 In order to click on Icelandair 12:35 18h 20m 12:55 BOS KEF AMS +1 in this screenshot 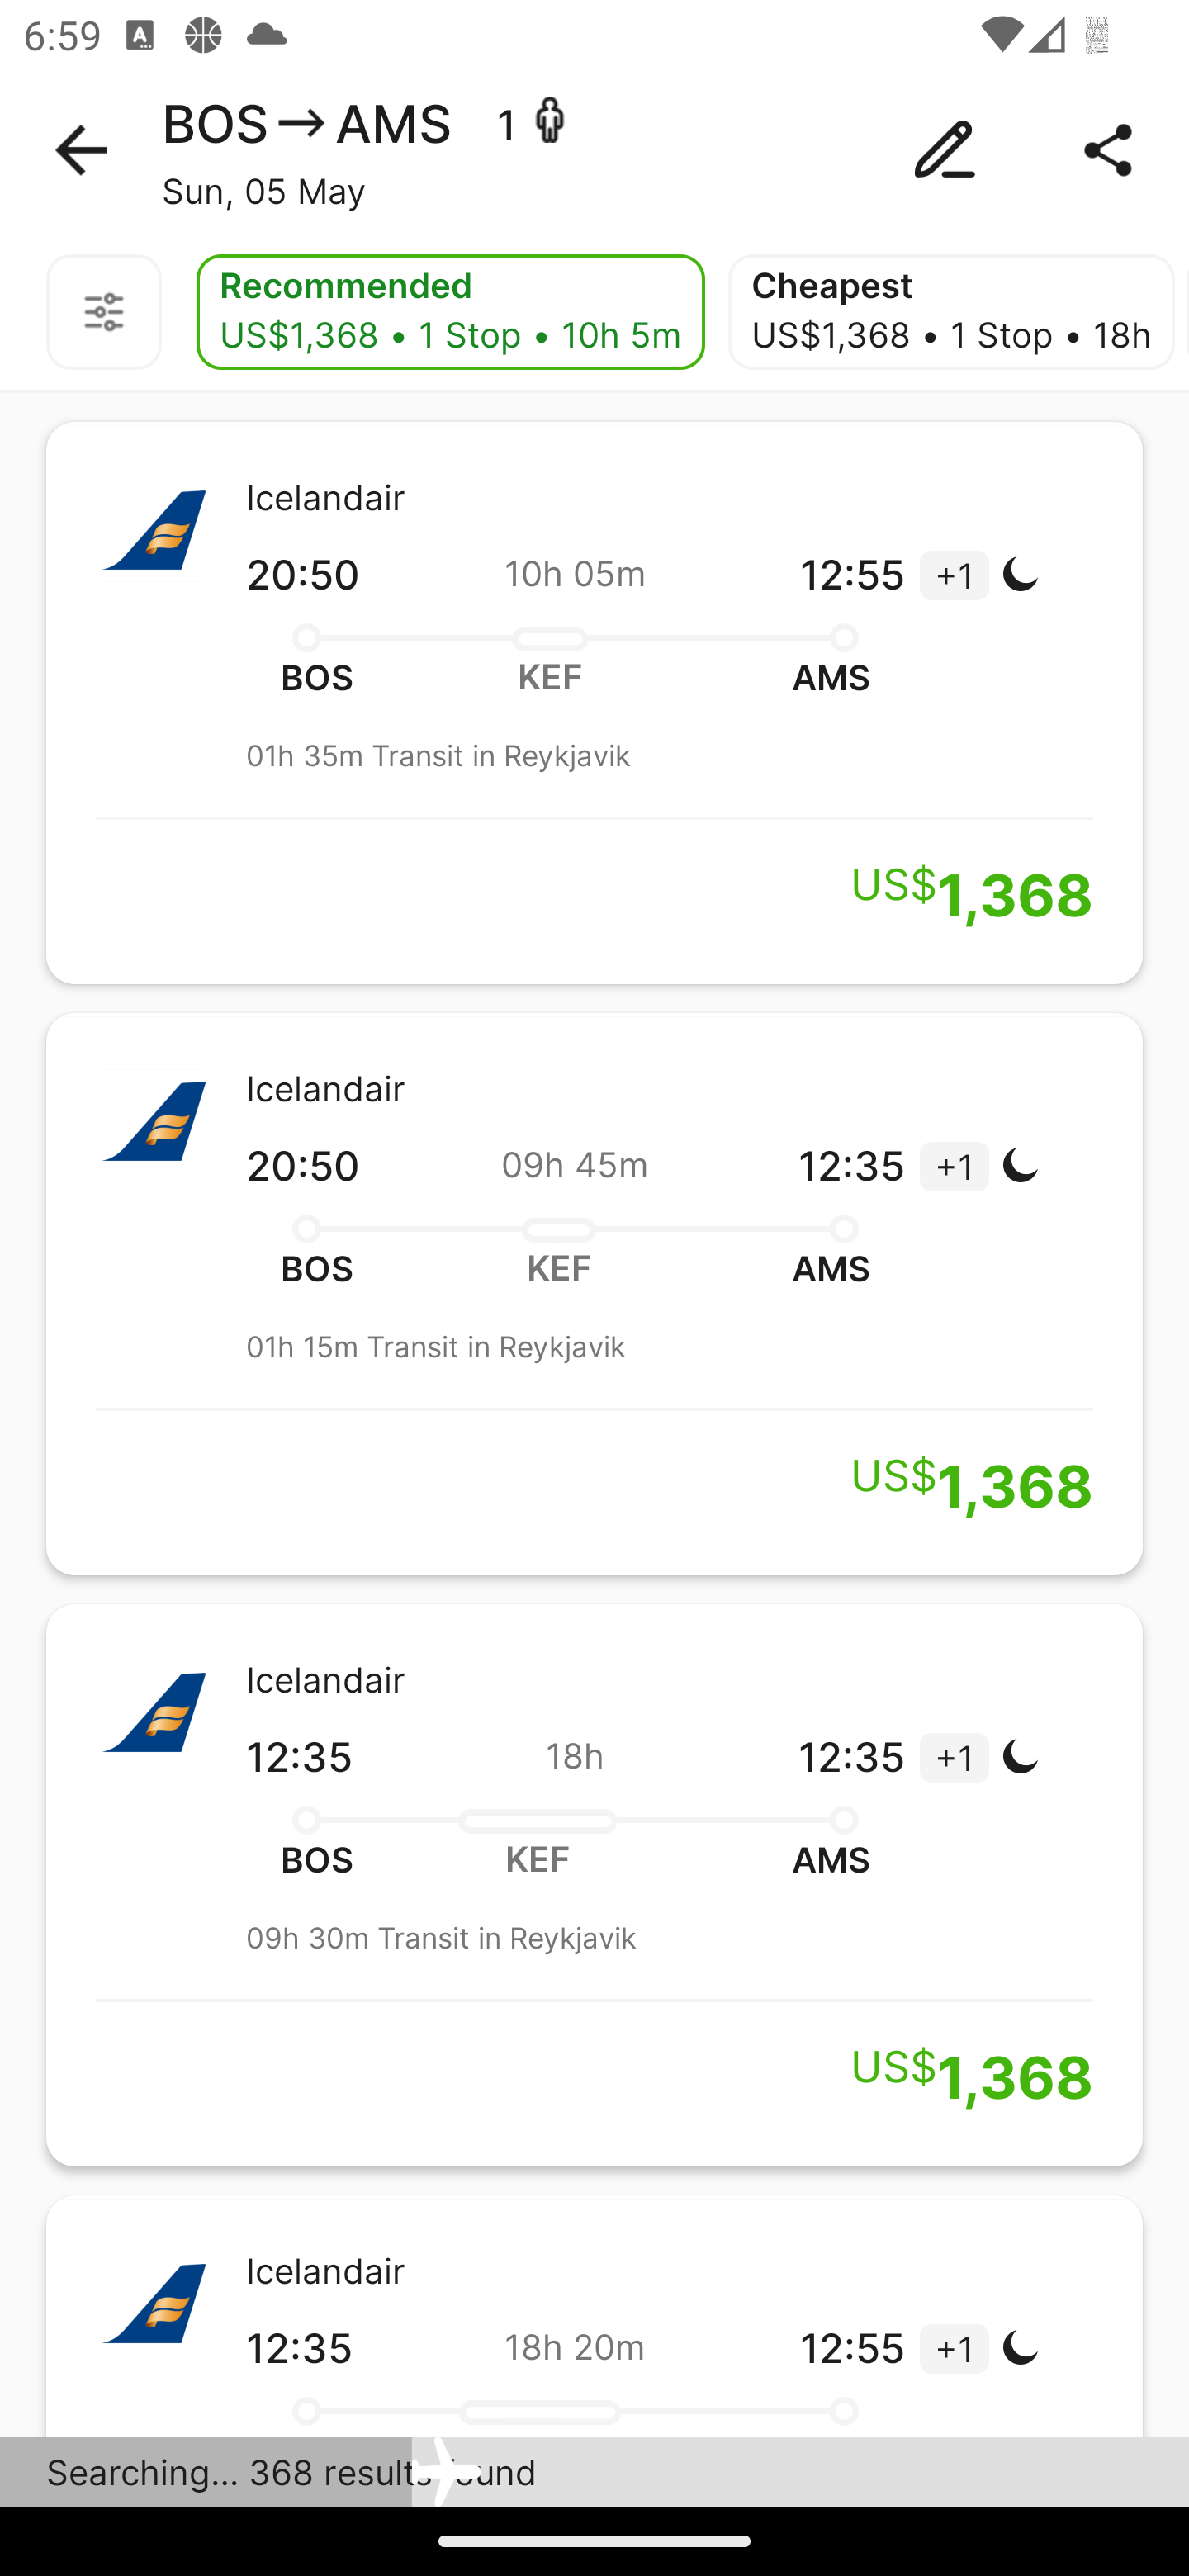, I will do `click(594, 2315)`.